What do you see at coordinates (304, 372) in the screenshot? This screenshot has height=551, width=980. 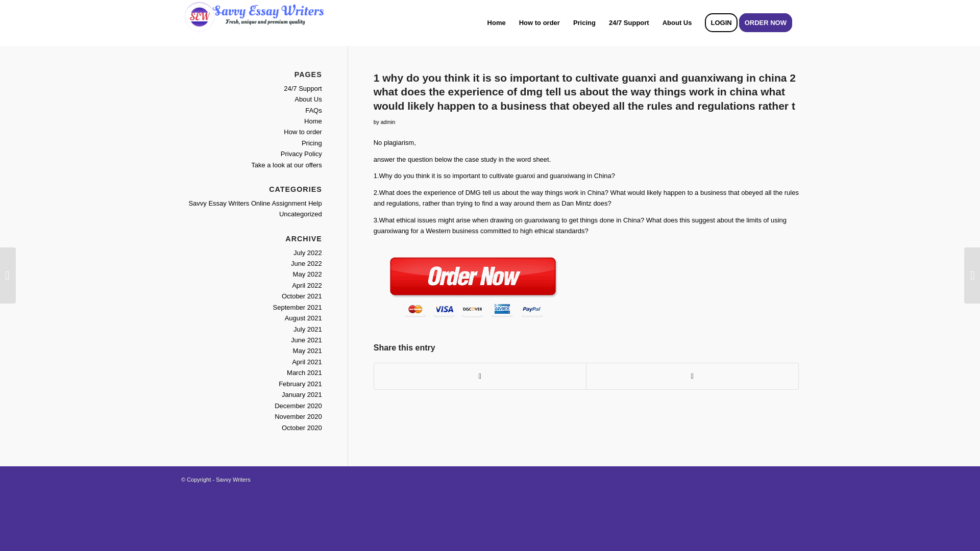 I see `March 2021` at bounding box center [304, 372].